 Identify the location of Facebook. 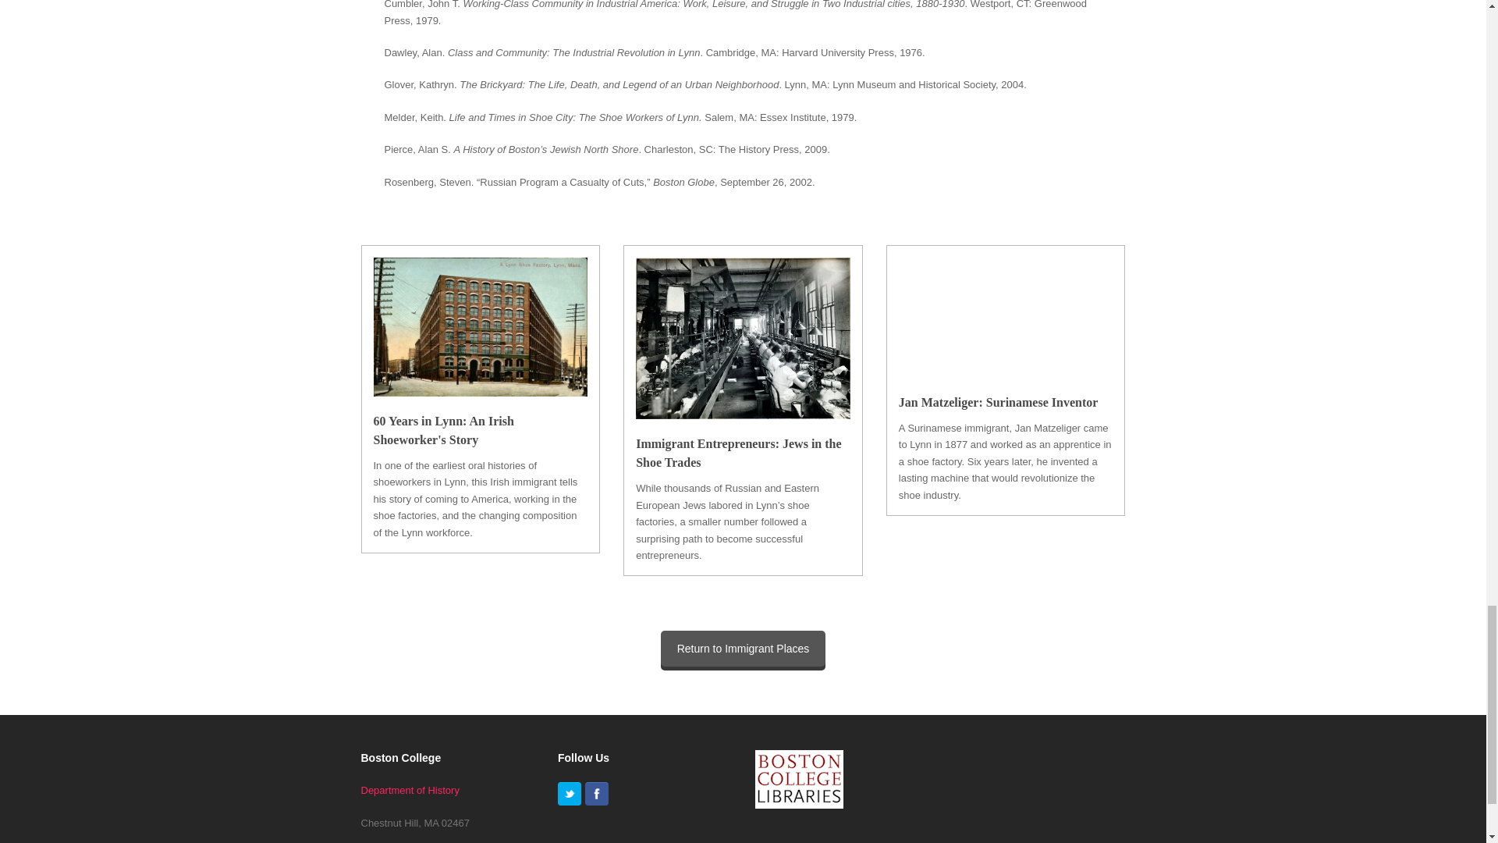
(596, 794).